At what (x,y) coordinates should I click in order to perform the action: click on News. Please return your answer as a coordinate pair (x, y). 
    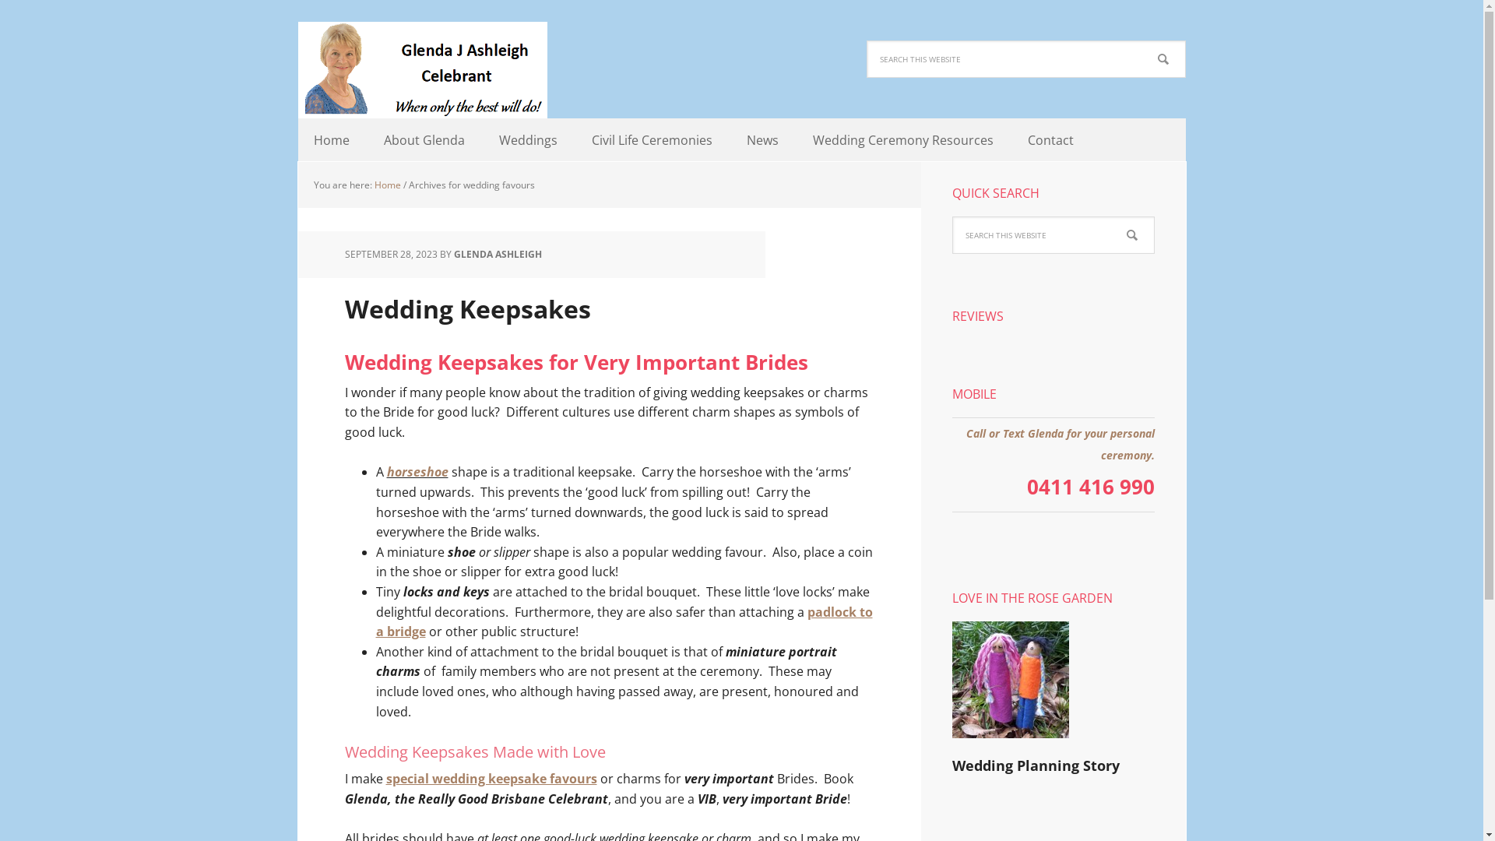
    Looking at the image, I should click on (762, 140).